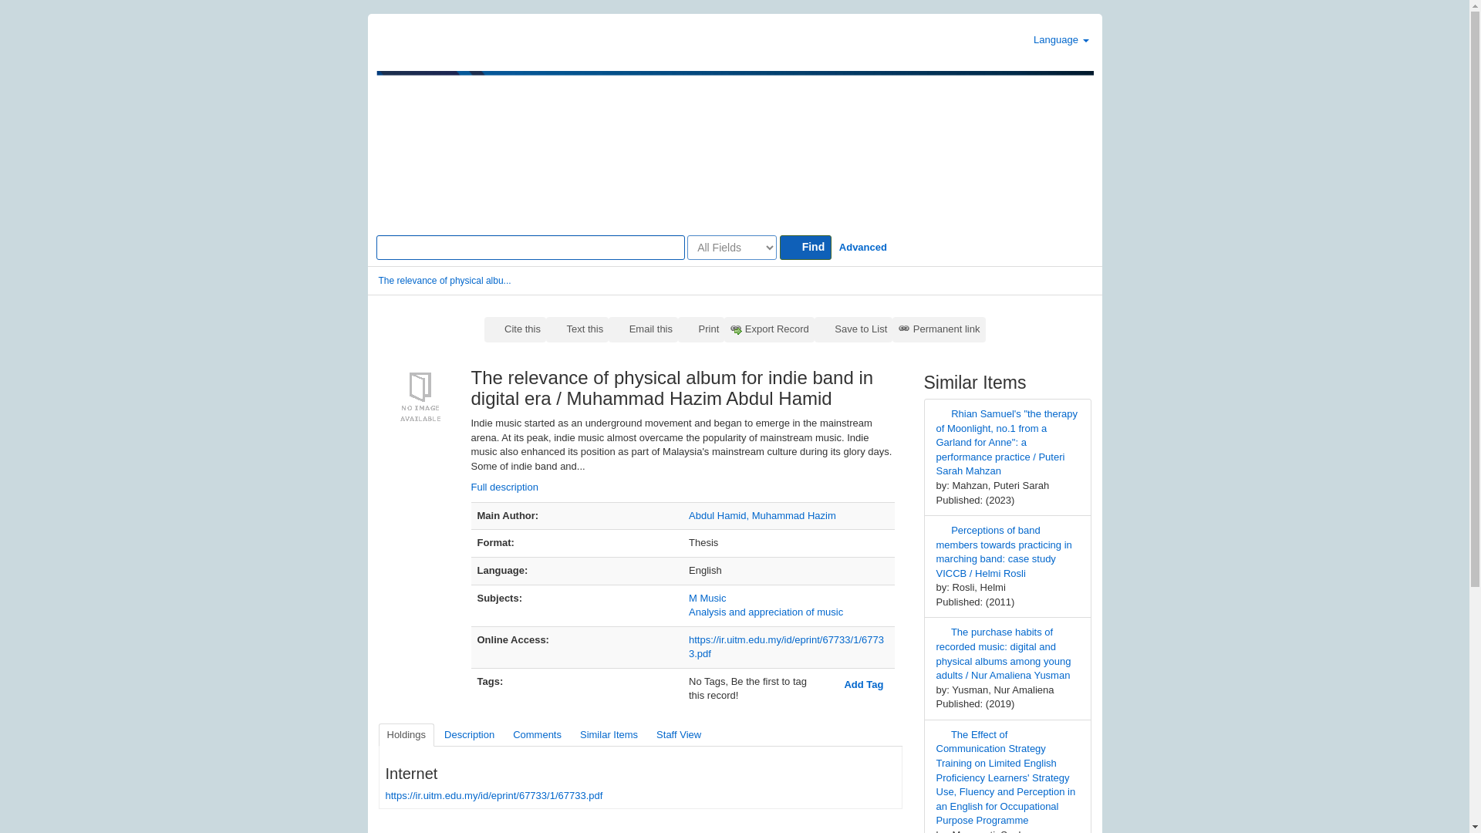  I want to click on Save to List, so click(853, 329).